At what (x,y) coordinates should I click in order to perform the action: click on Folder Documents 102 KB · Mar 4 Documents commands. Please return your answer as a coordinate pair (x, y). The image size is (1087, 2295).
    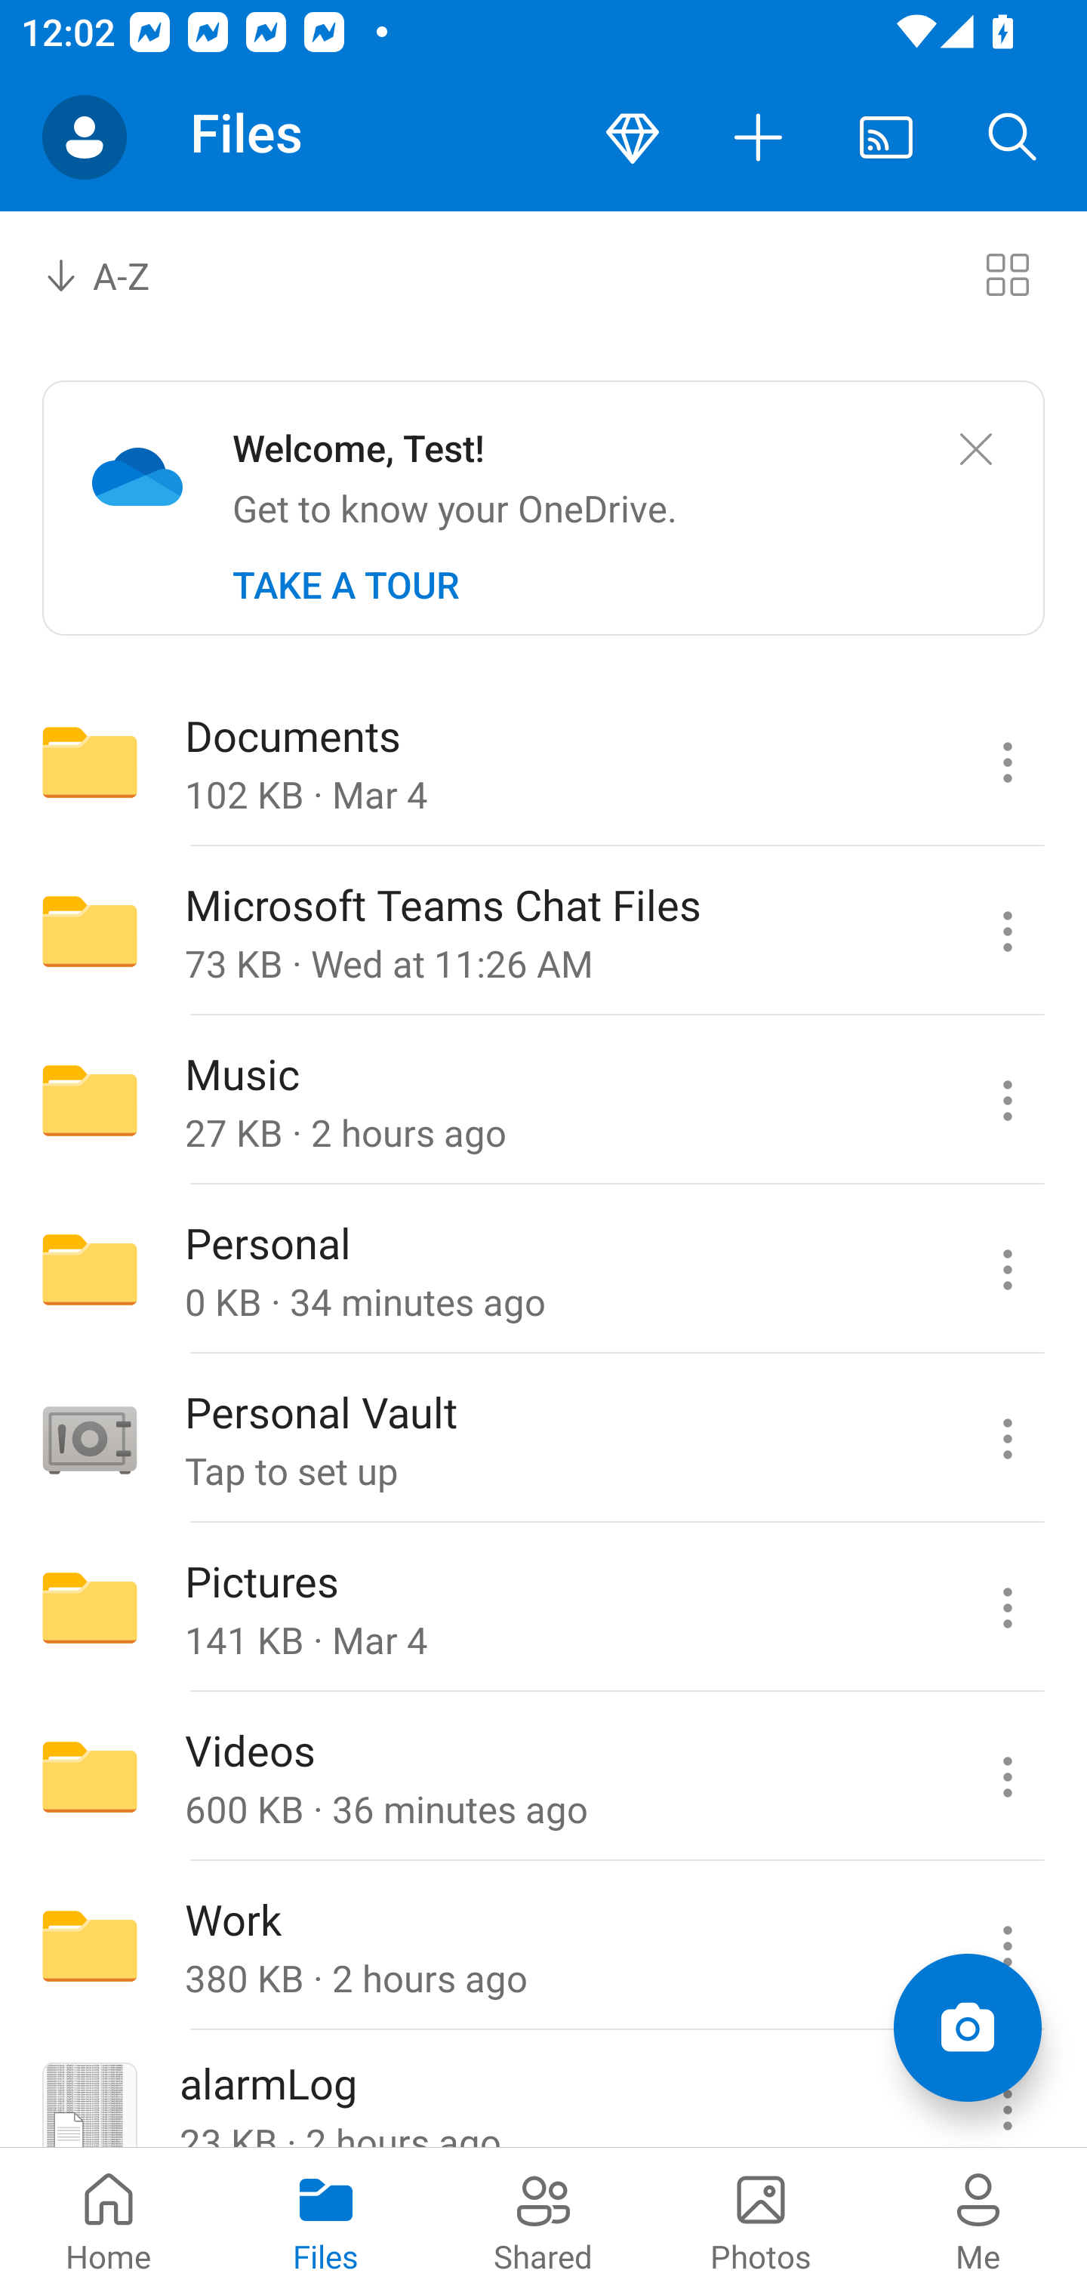
    Looking at the image, I should click on (543, 761).